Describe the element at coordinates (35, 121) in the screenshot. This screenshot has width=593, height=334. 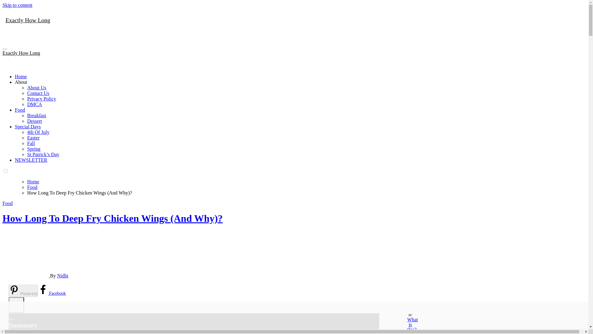
I see `Dessert` at that location.